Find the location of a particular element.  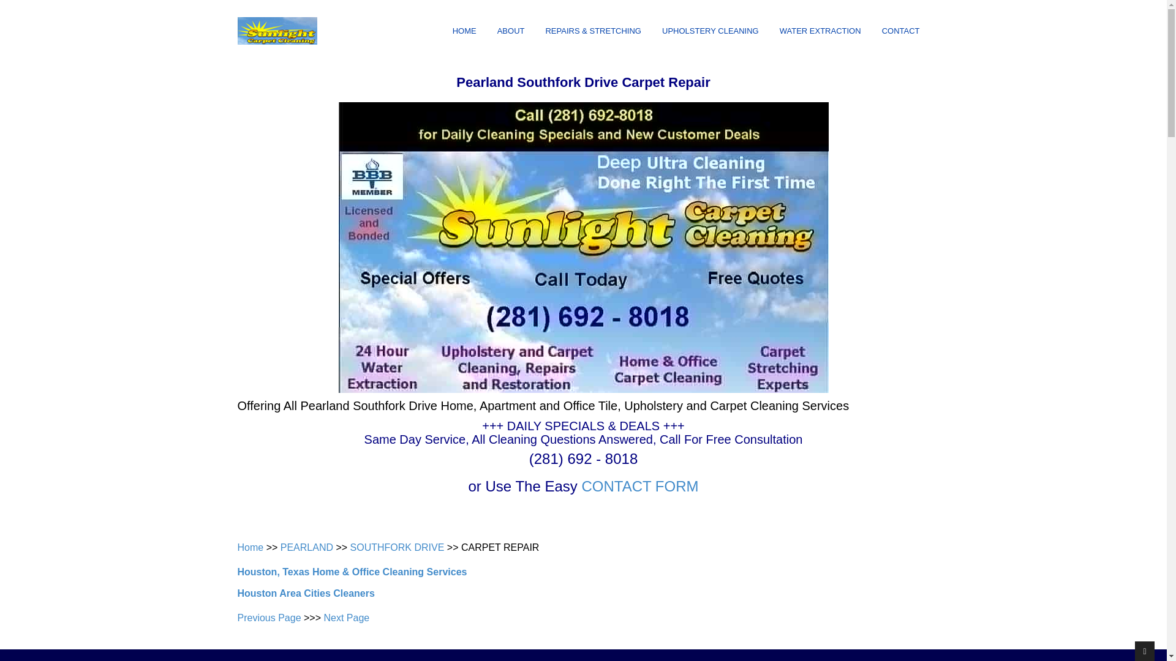

Houston Area Cities Cleaners is located at coordinates (306, 594).